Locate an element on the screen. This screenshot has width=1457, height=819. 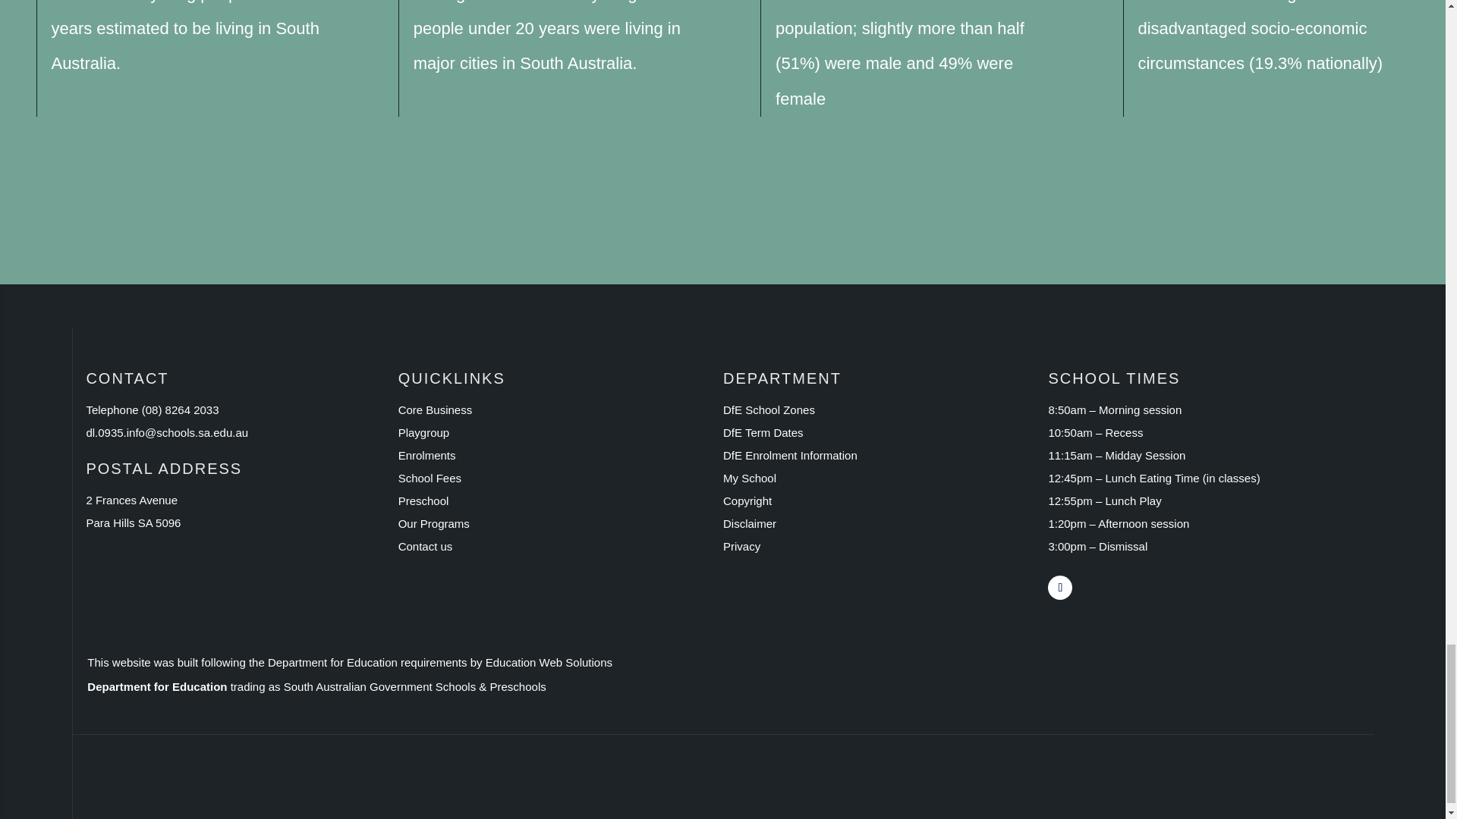
Copyright Information is located at coordinates (747, 500).